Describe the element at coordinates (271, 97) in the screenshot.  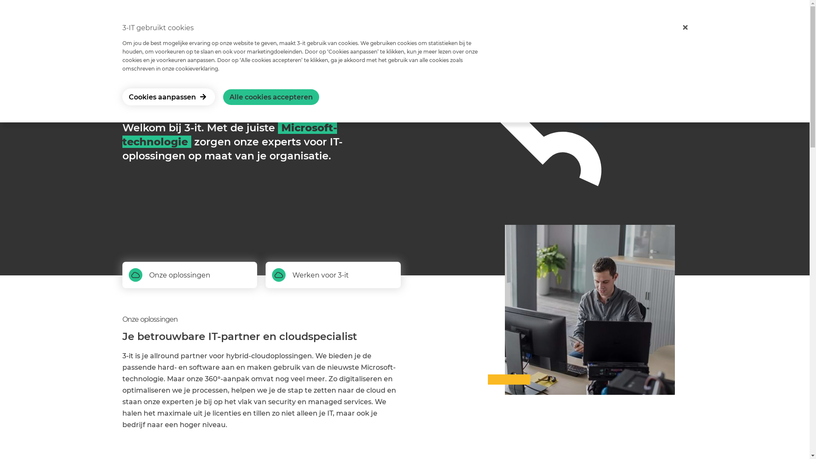
I see `Alle cookies accepteren` at that location.